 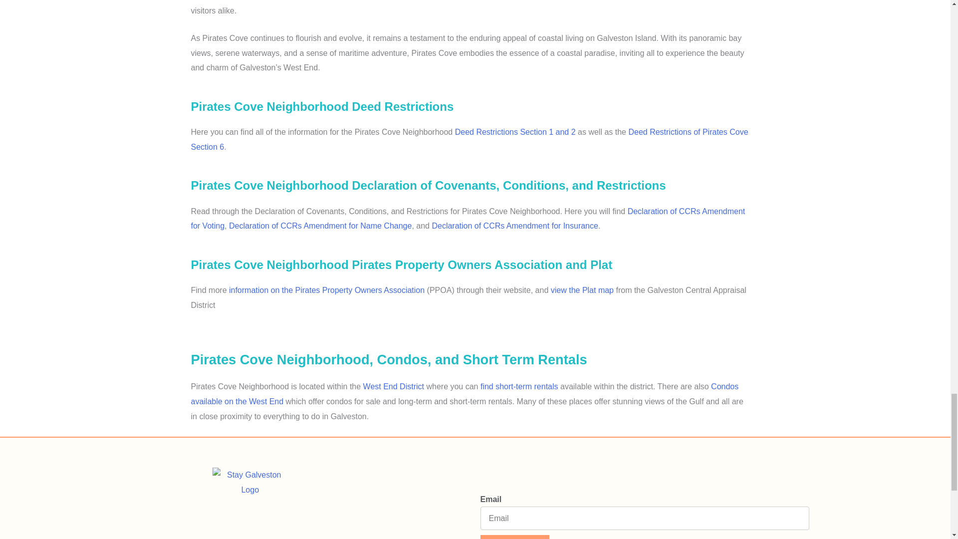 I want to click on Deed Restrictions of Pirates Cove Section 6, so click(x=469, y=139).